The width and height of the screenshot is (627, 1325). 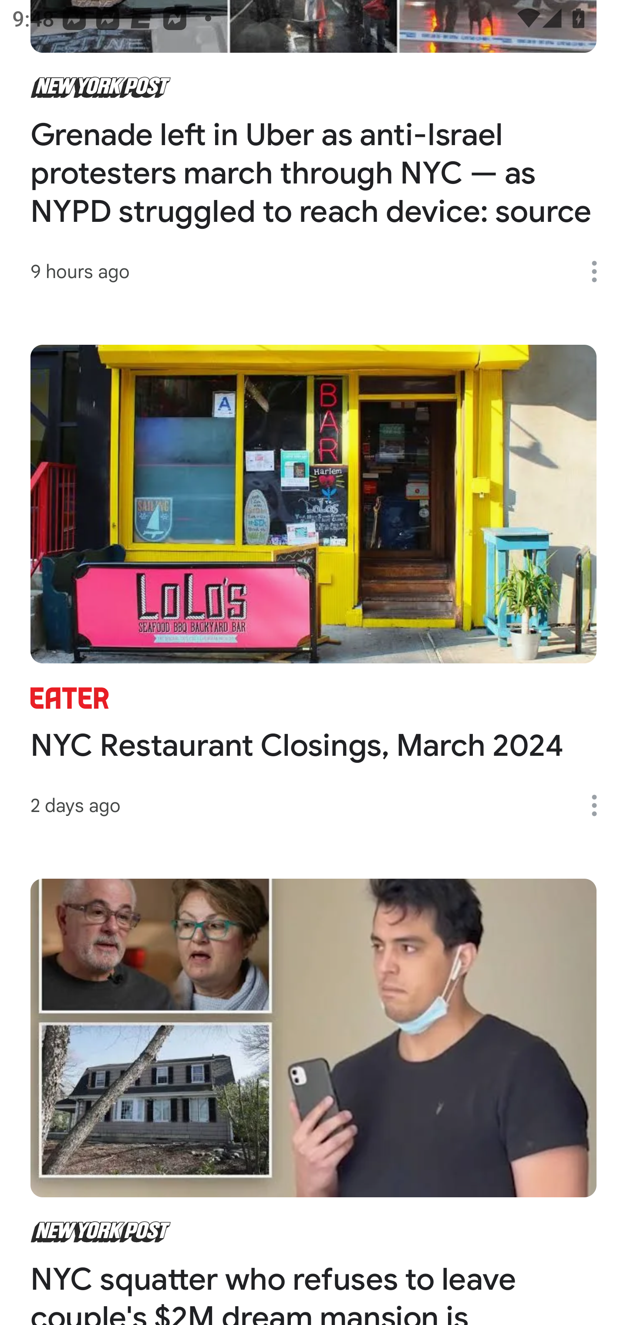 What do you see at coordinates (600, 805) in the screenshot?
I see `More options` at bounding box center [600, 805].